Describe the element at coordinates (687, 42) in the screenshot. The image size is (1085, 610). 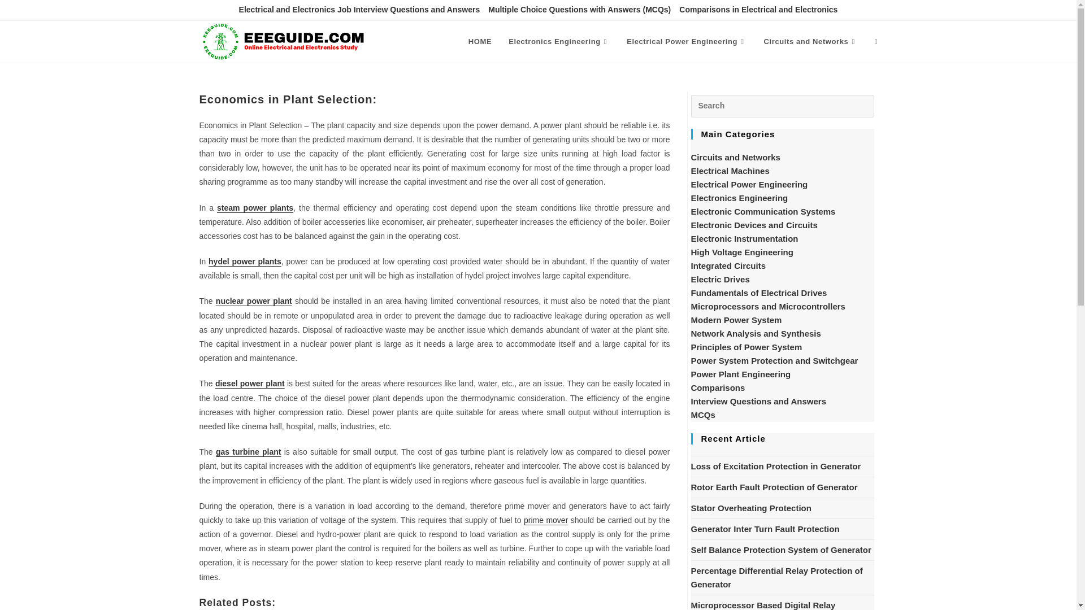
I see `Electrical Power Engineering` at that location.